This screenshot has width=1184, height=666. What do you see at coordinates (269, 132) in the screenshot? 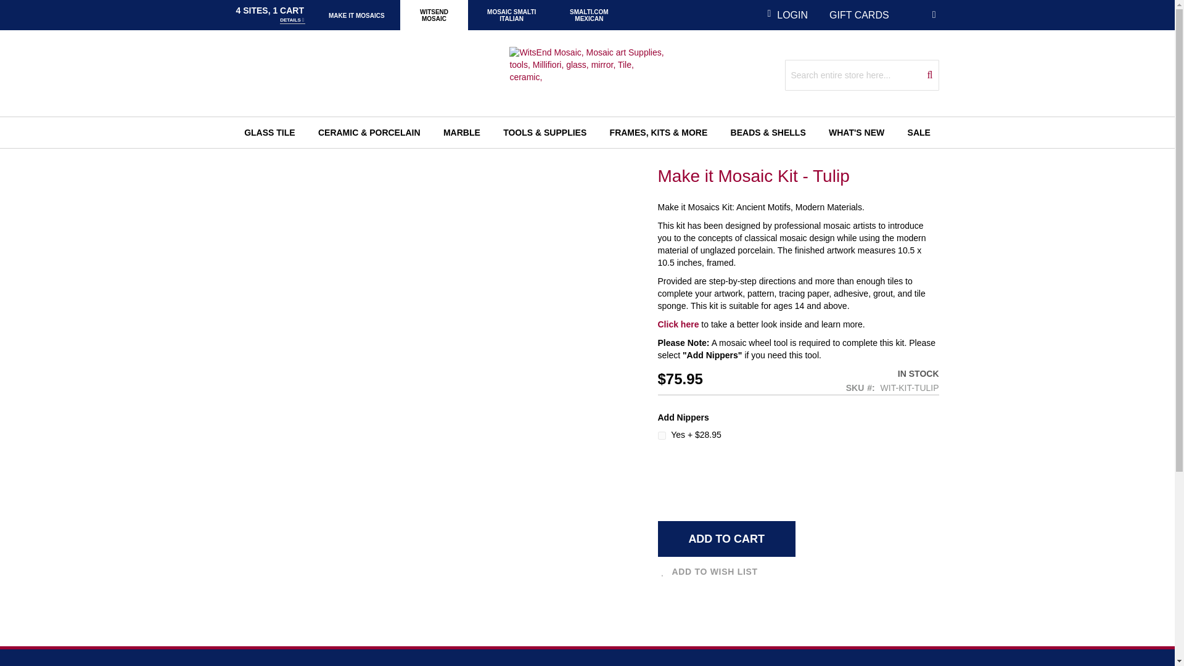
I see `GLASS TILE` at bounding box center [269, 132].